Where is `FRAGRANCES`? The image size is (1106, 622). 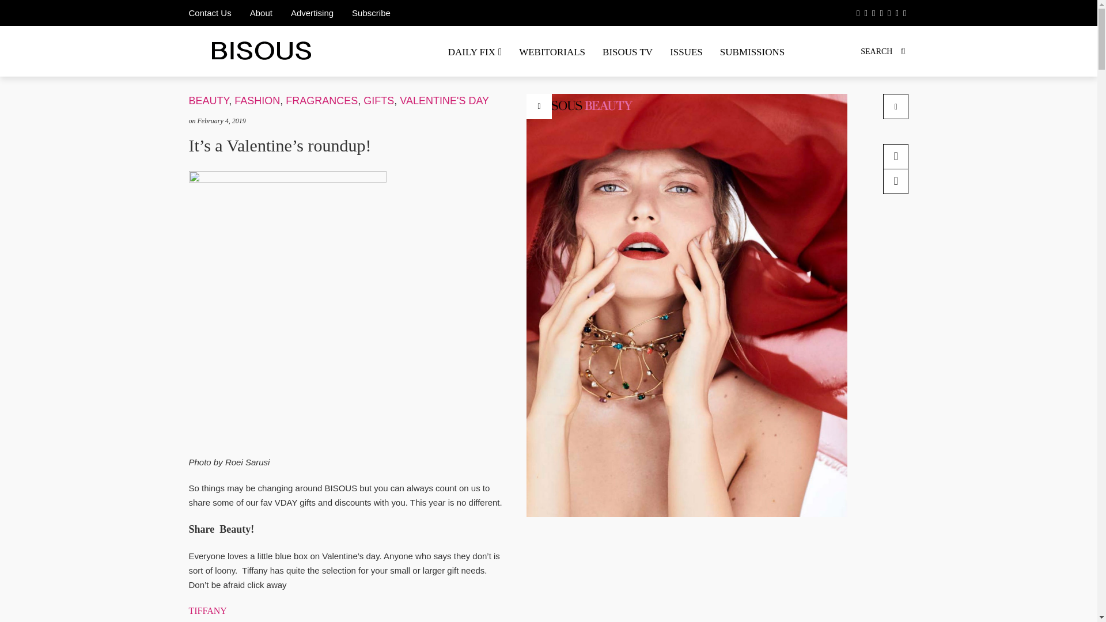
FRAGRANCES is located at coordinates (321, 100).